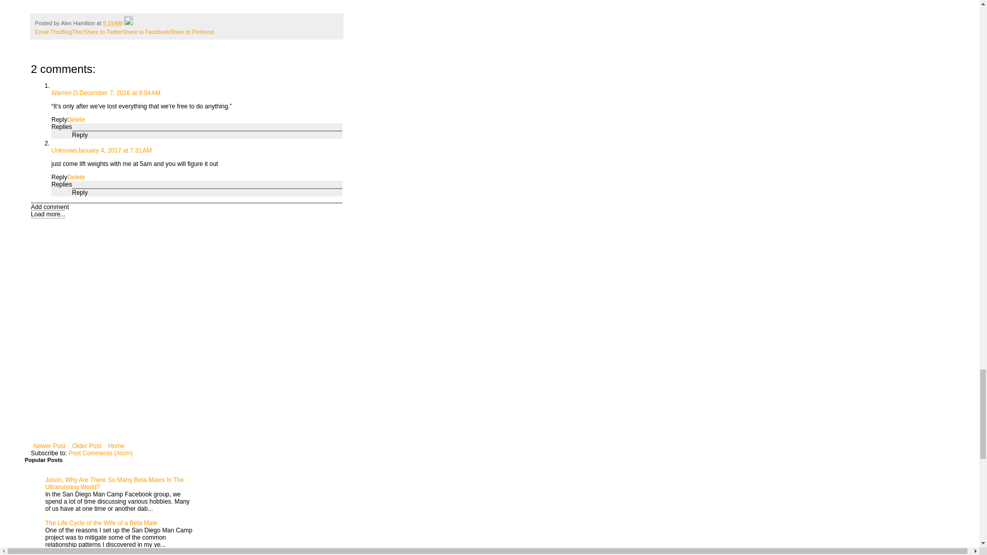  I want to click on Newer Post, so click(49, 446).